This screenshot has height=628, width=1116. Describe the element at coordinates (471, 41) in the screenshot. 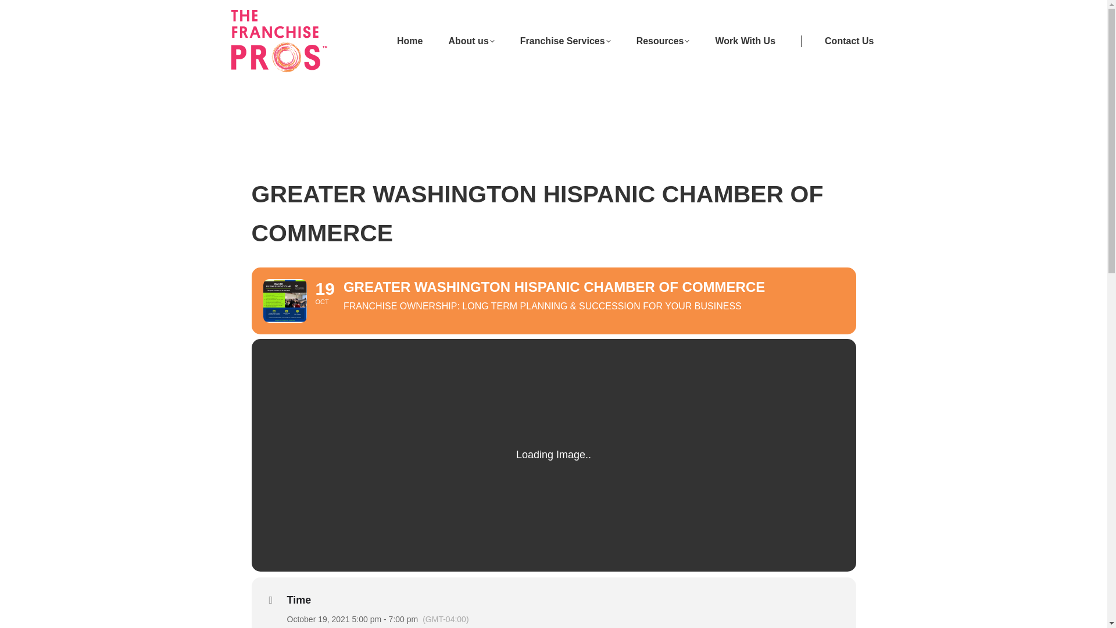

I see `About us` at that location.